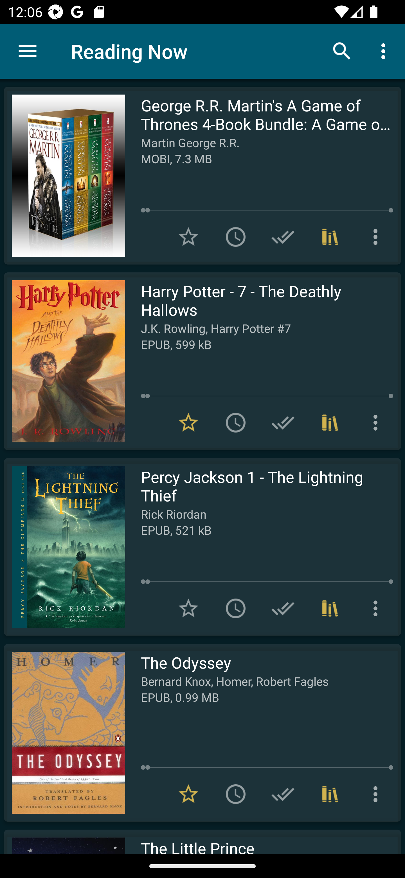 This screenshot has width=405, height=878. What do you see at coordinates (64, 733) in the screenshot?
I see `Read The Odyssey` at bounding box center [64, 733].